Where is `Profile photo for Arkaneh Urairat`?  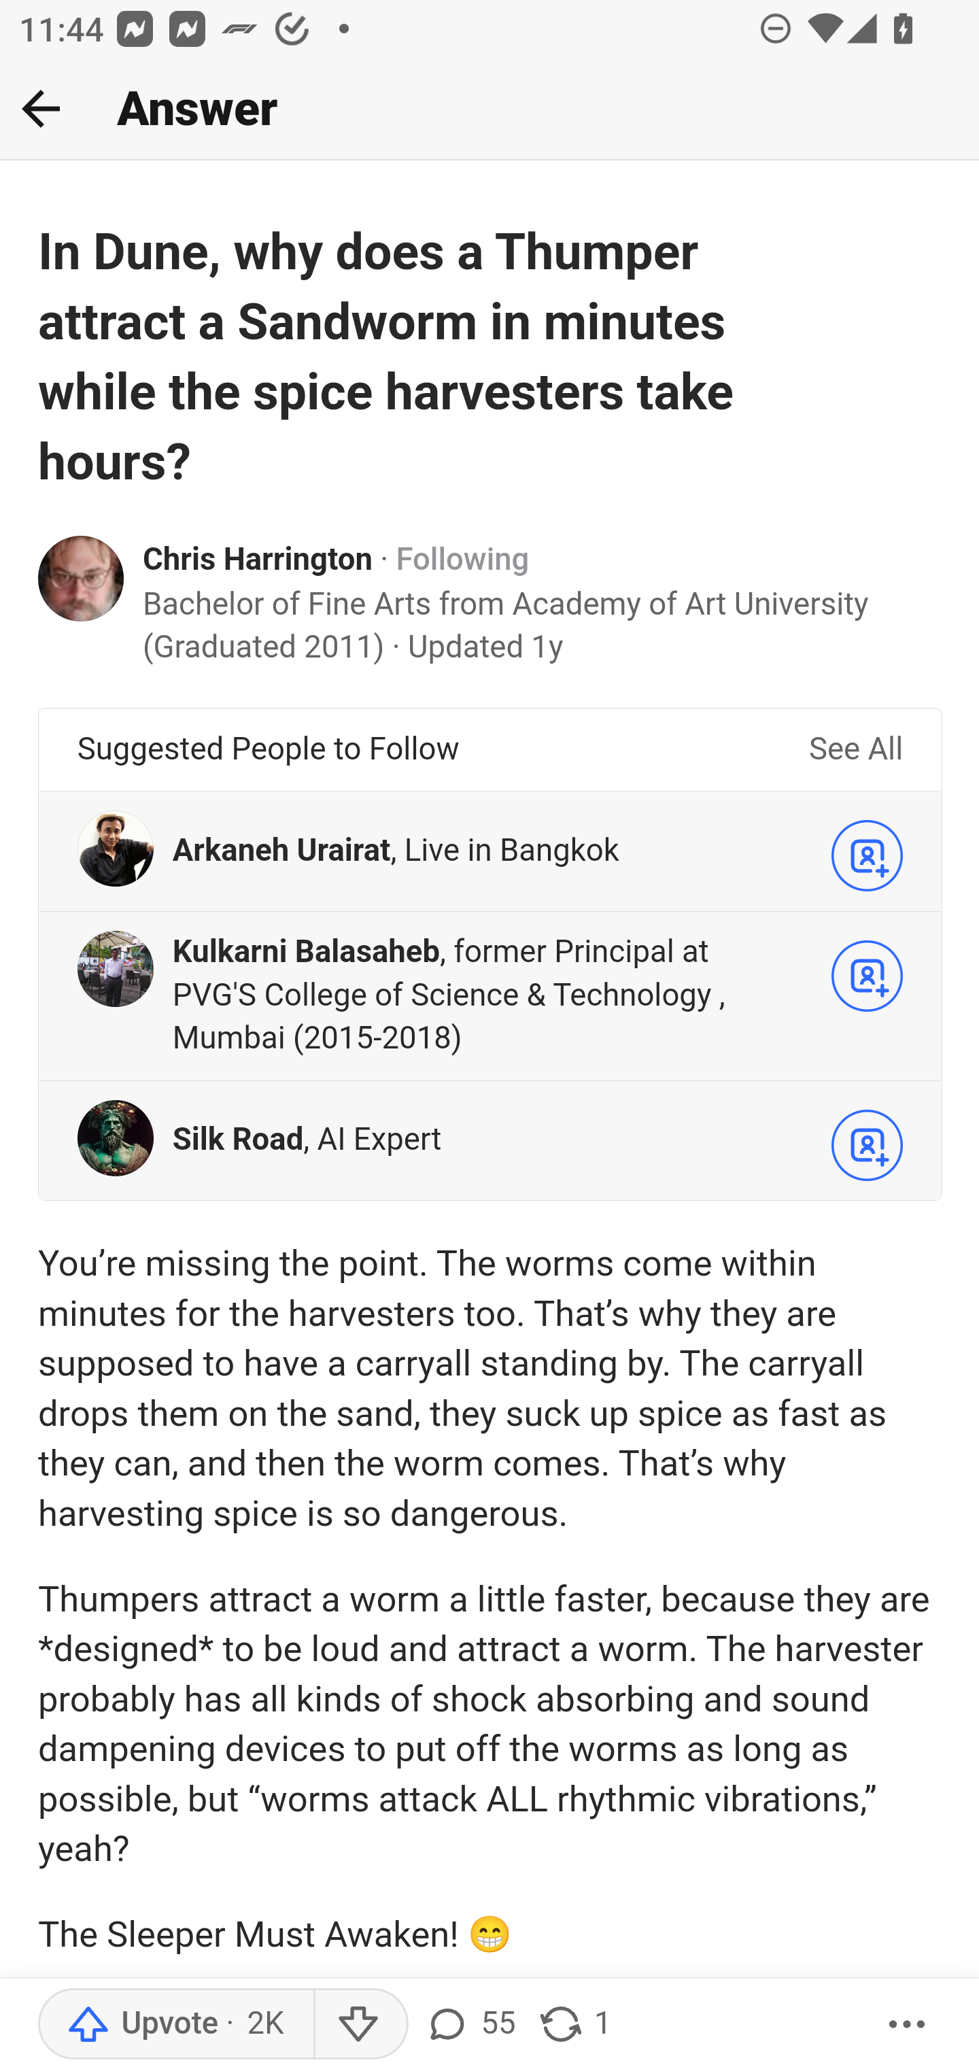 Profile photo for Arkaneh Urairat is located at coordinates (116, 849).